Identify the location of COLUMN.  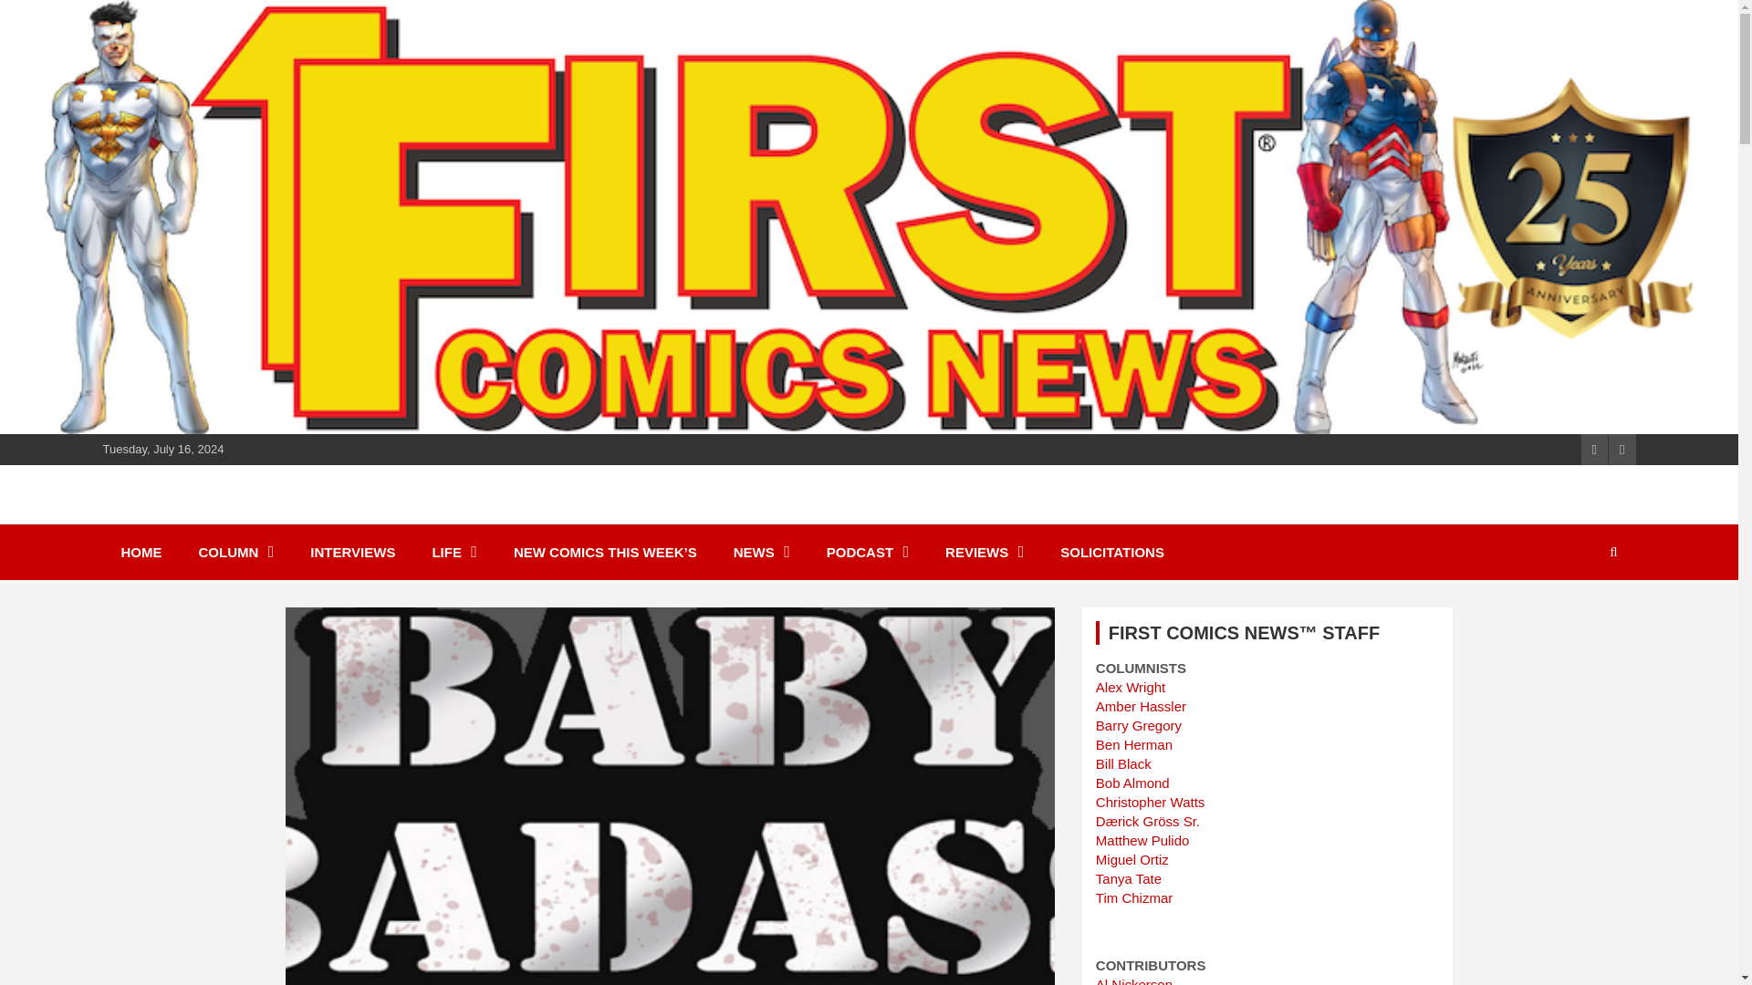
(235, 552).